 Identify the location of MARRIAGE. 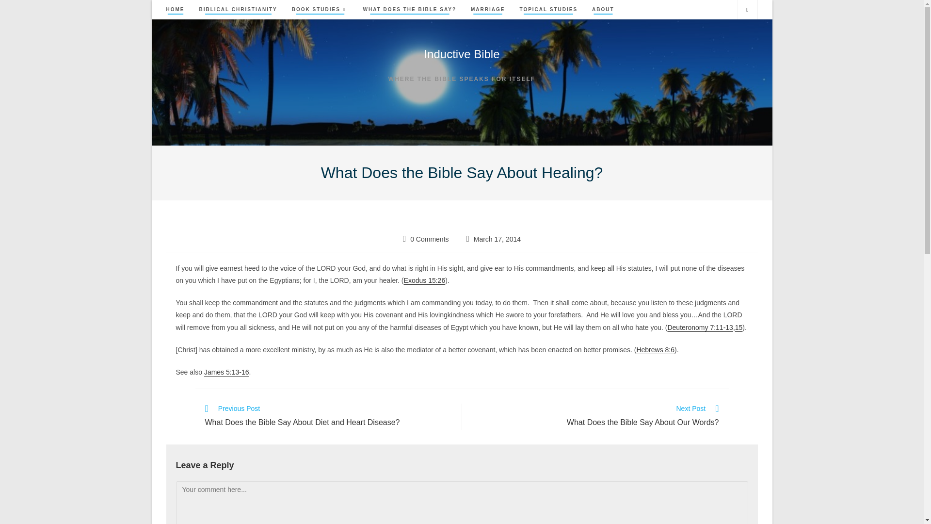
(488, 10).